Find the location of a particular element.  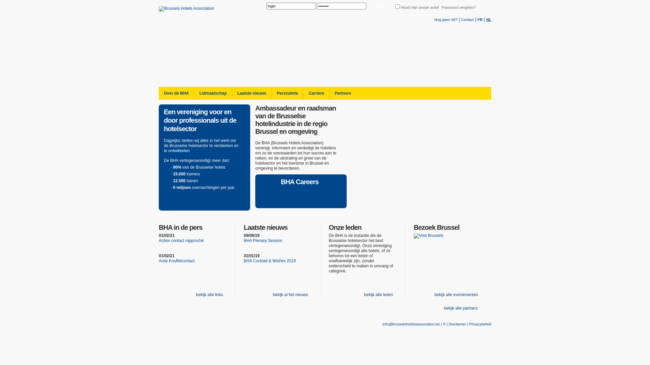

Privacybeleid is located at coordinates (480, 324).